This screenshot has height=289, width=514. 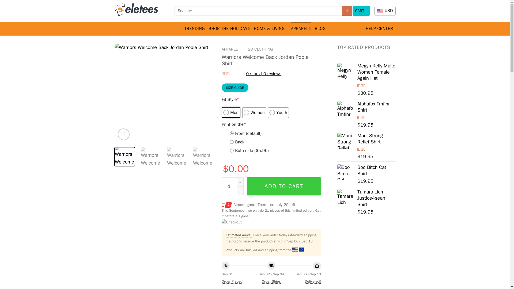 I want to click on Tamara Lich Justice4sean Shirt, so click(x=345, y=197).